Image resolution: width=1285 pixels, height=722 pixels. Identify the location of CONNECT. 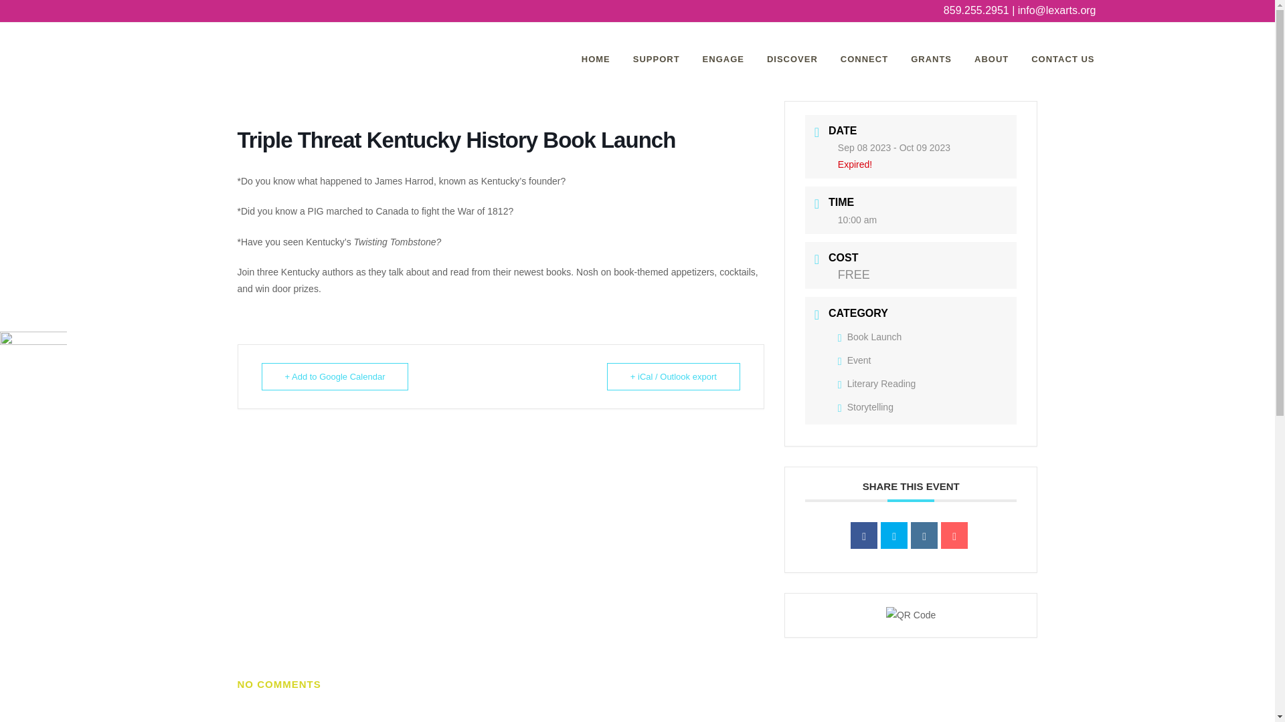
(864, 59).